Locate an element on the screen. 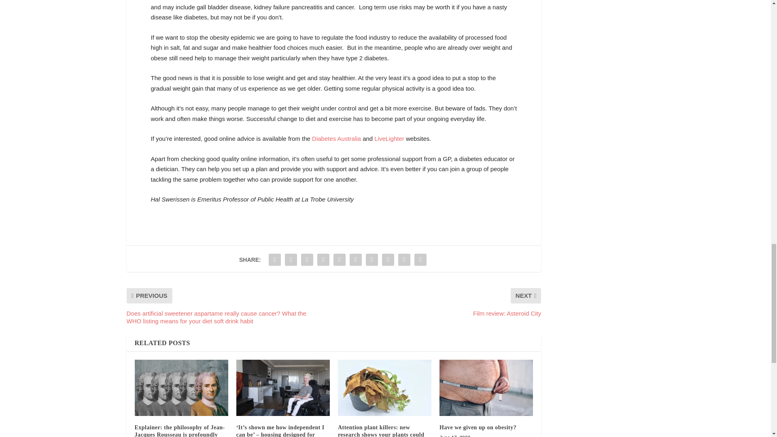 The width and height of the screenshot is (777, 437). LiveLighter is located at coordinates (389, 138).